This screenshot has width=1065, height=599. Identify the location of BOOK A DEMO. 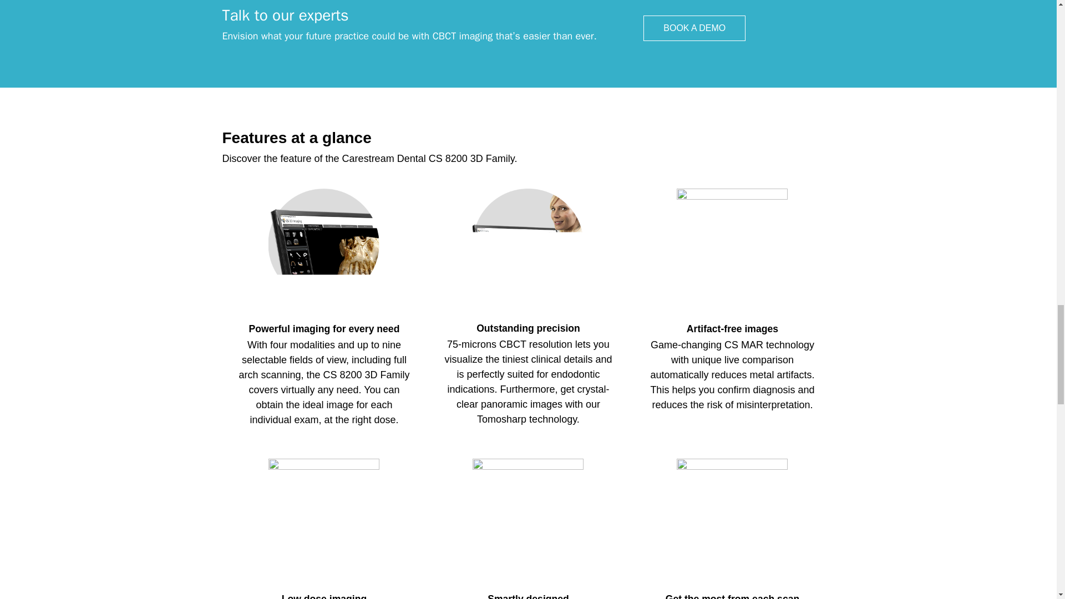
(694, 28).